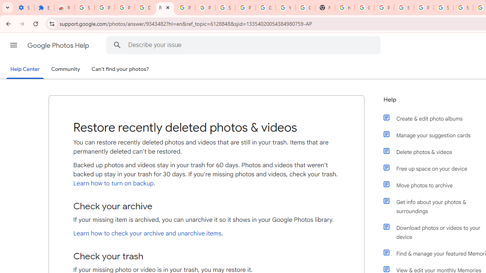 Image resolution: width=486 pixels, height=273 pixels. I want to click on New Tab, so click(325, 8).